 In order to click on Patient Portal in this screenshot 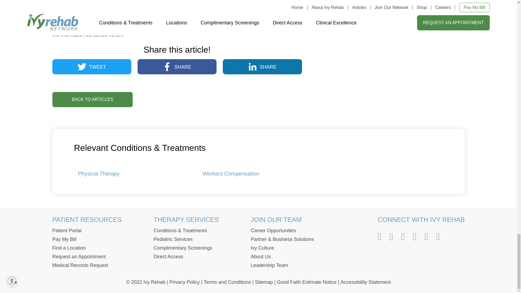, I will do `click(67, 231)`.